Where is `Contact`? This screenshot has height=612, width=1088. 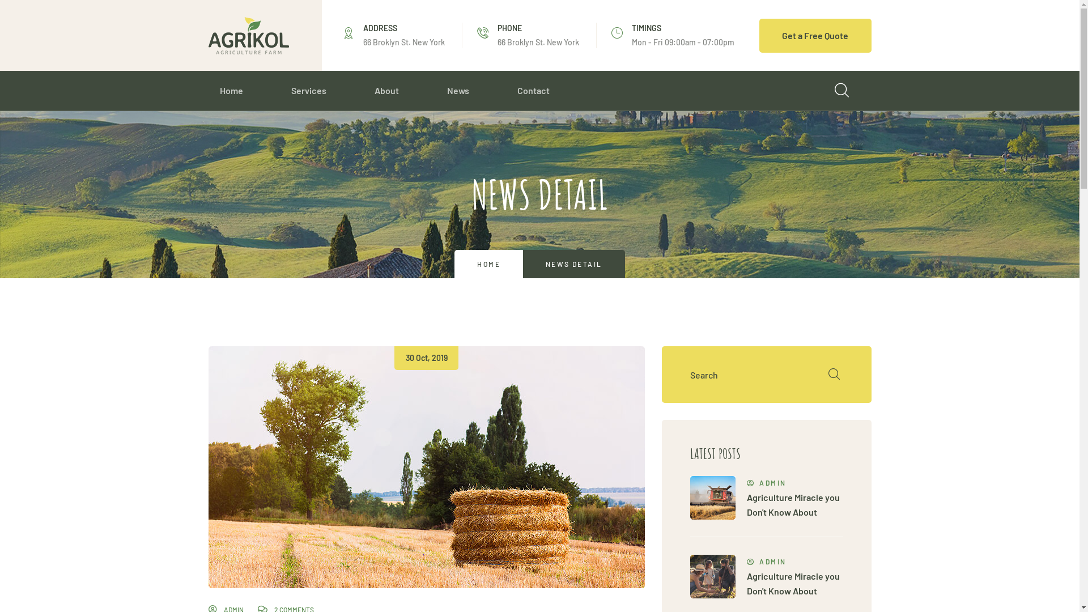 Contact is located at coordinates (533, 91).